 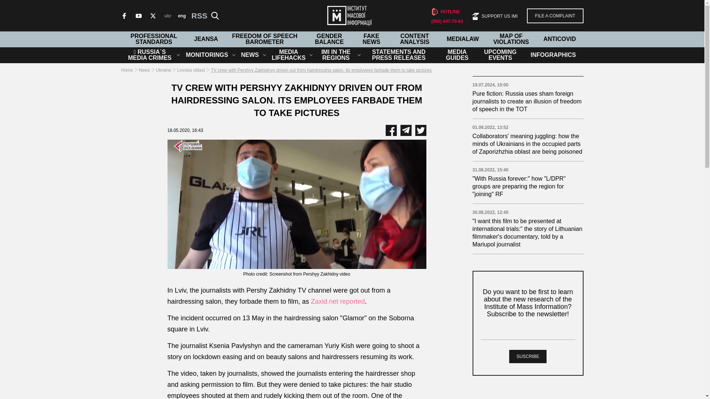 What do you see at coordinates (415, 39) in the screenshot?
I see `CONTENT ANALYSIS` at bounding box center [415, 39].